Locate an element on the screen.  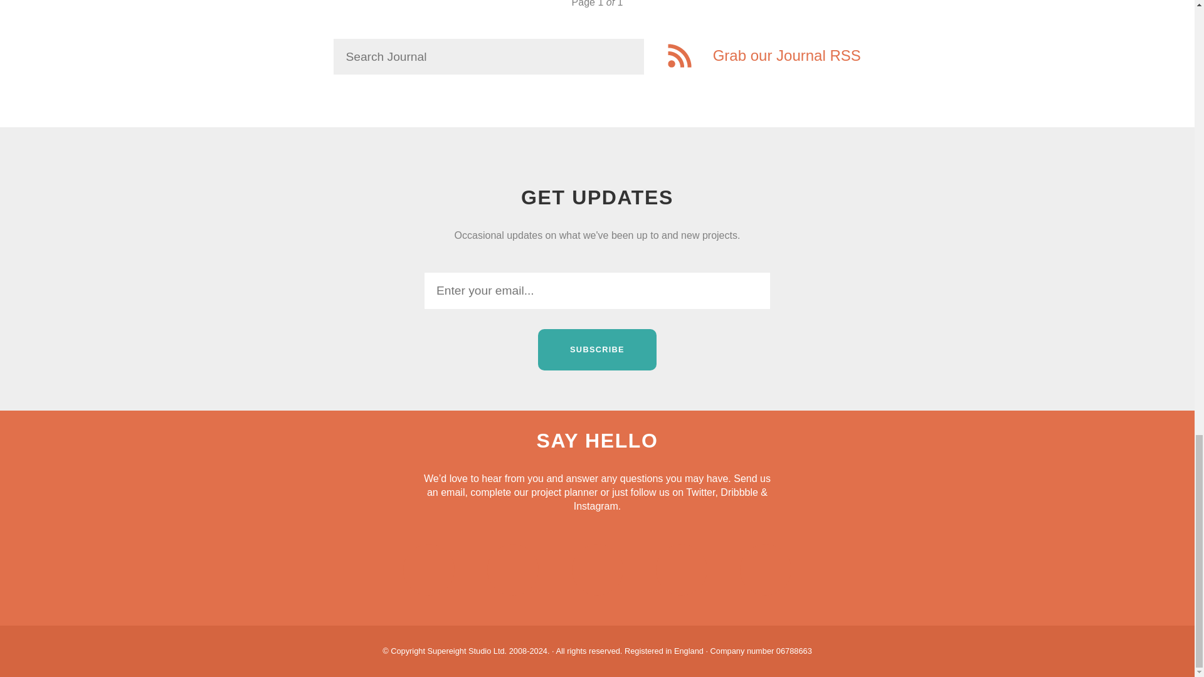
SUBSCRIBE is located at coordinates (597, 349).